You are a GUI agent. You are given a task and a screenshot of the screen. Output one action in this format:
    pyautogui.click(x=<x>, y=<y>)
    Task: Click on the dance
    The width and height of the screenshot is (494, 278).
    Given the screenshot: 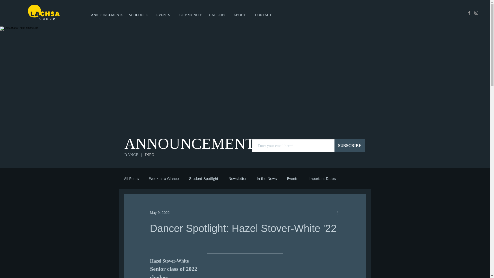 What is the action you would take?
    pyautogui.click(x=48, y=18)
    